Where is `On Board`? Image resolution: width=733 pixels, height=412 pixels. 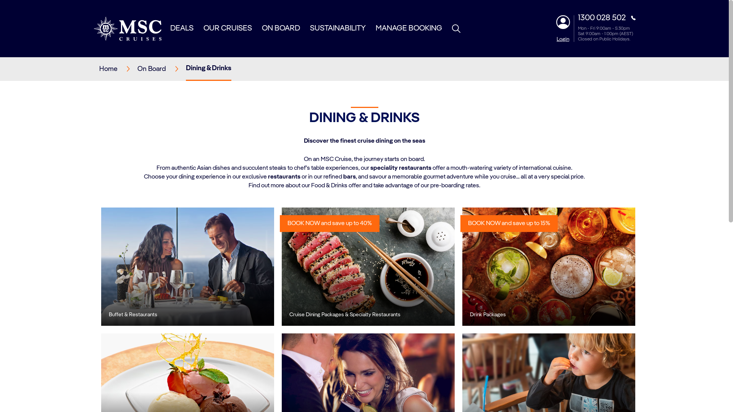
On Board is located at coordinates (162, 69).